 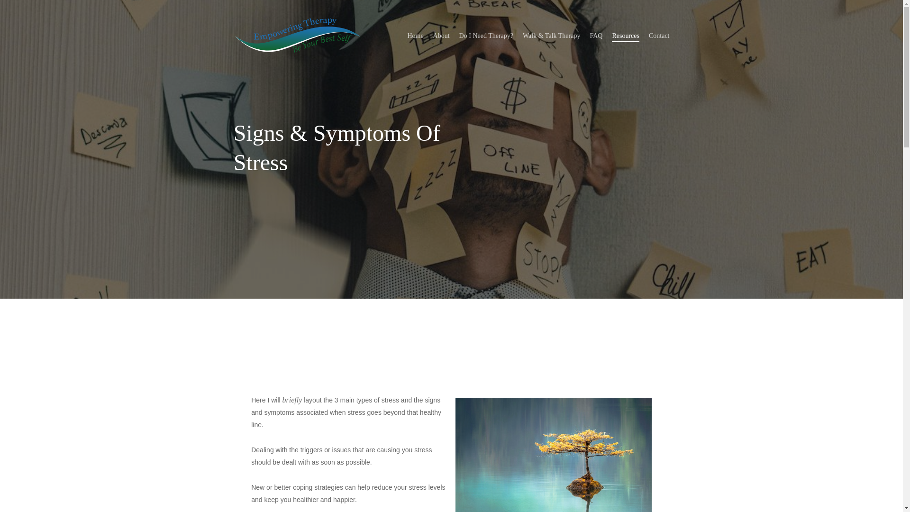 What do you see at coordinates (626, 36) in the screenshot?
I see `Resources` at bounding box center [626, 36].